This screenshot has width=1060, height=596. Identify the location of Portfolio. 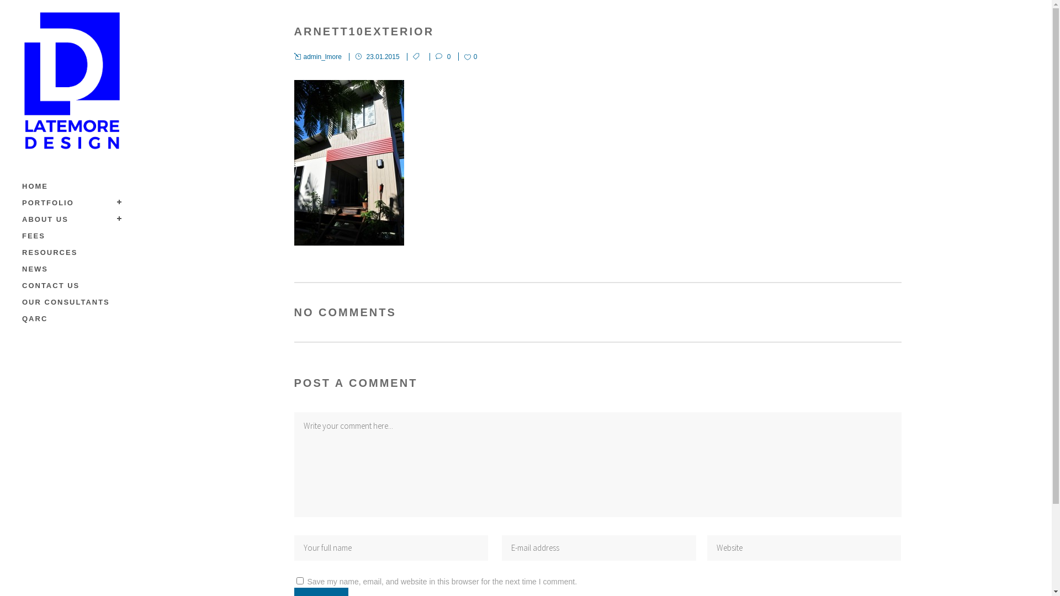
(558, 586).